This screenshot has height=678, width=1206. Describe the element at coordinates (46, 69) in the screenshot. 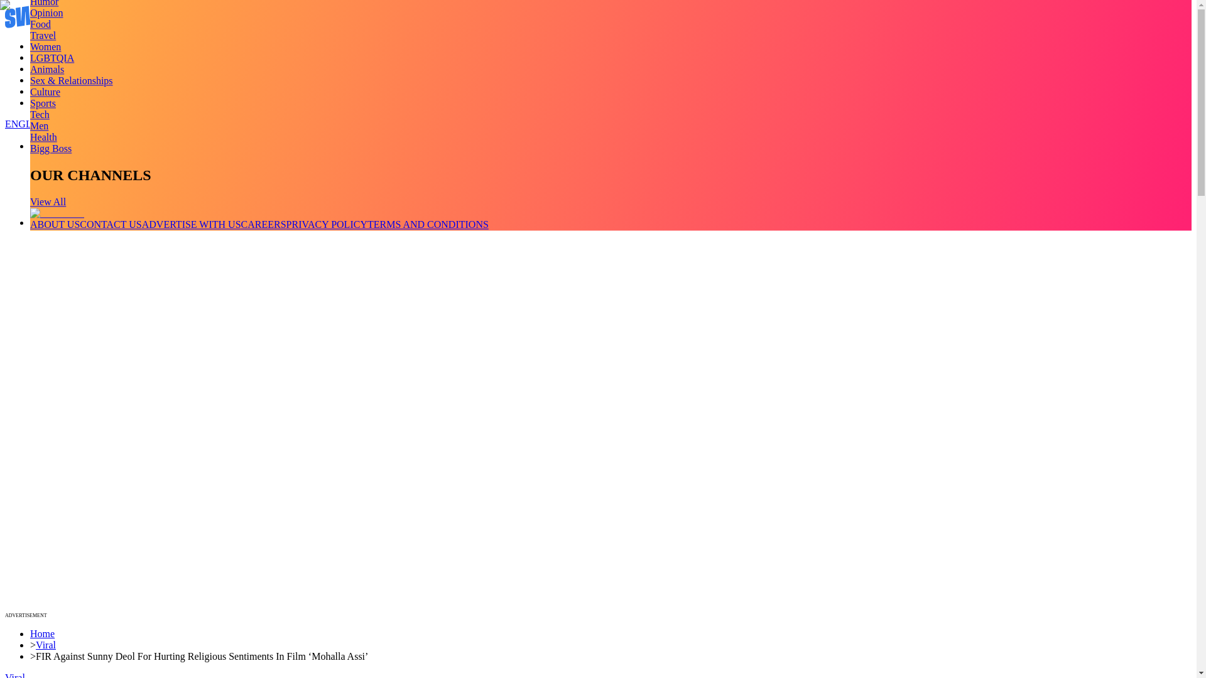

I see `Animals` at that location.